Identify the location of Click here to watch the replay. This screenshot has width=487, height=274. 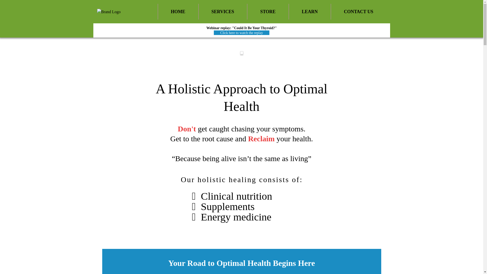
(241, 32).